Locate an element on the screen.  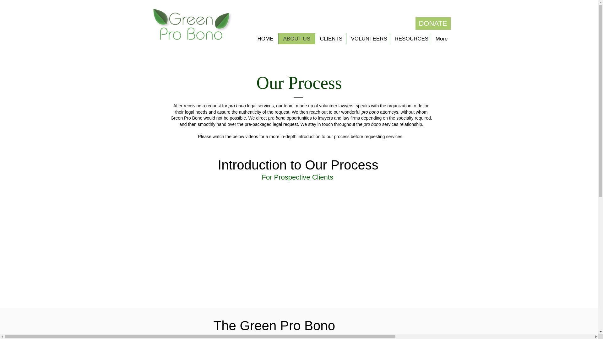
HOME is located at coordinates (265, 39).